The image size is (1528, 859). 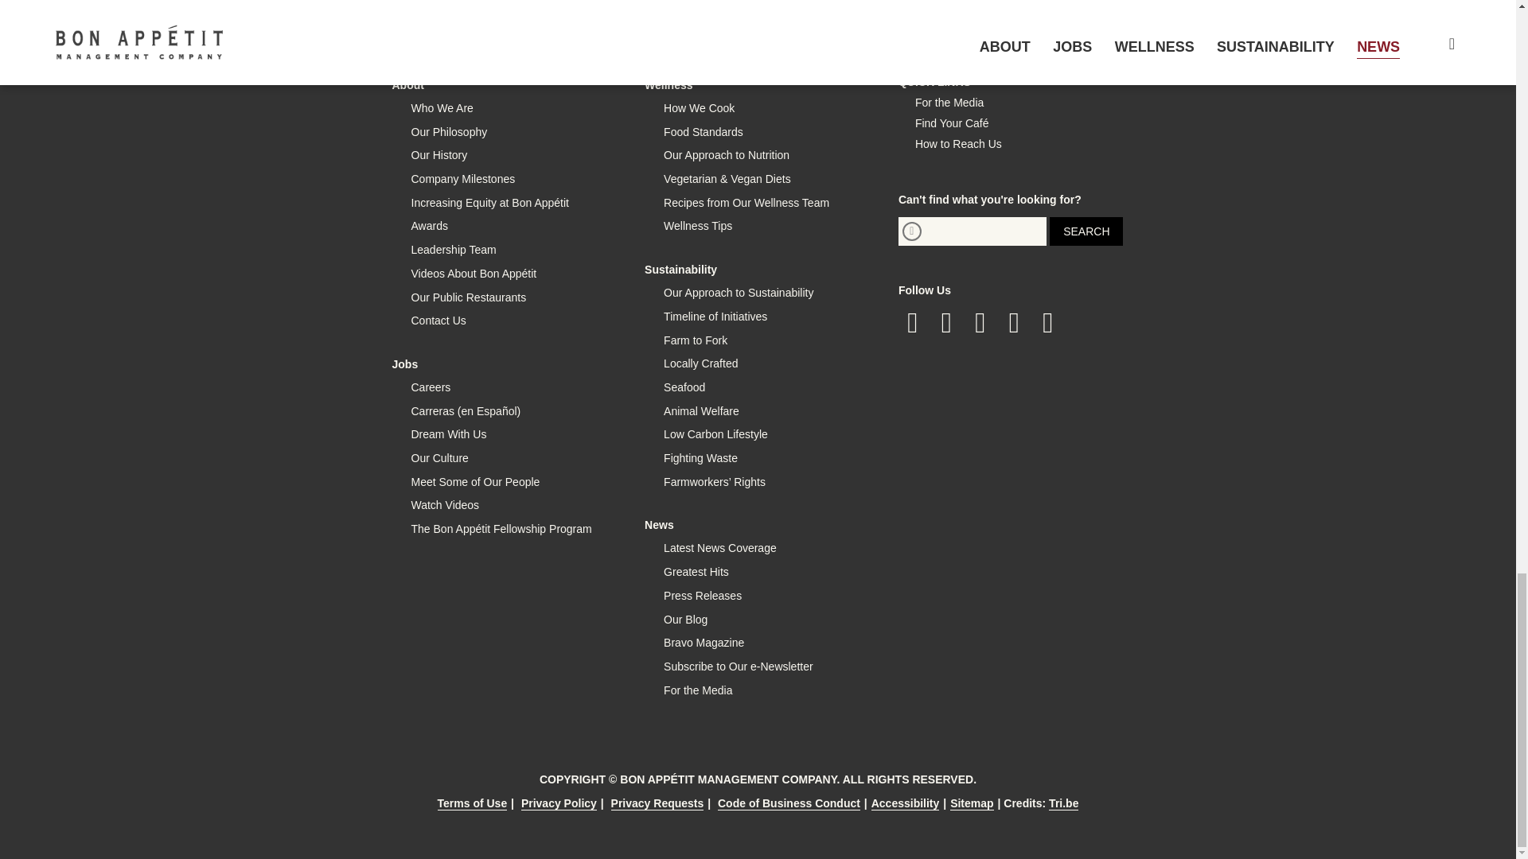 What do you see at coordinates (1014, 323) in the screenshot?
I see `Follow us on LinkedIn` at bounding box center [1014, 323].